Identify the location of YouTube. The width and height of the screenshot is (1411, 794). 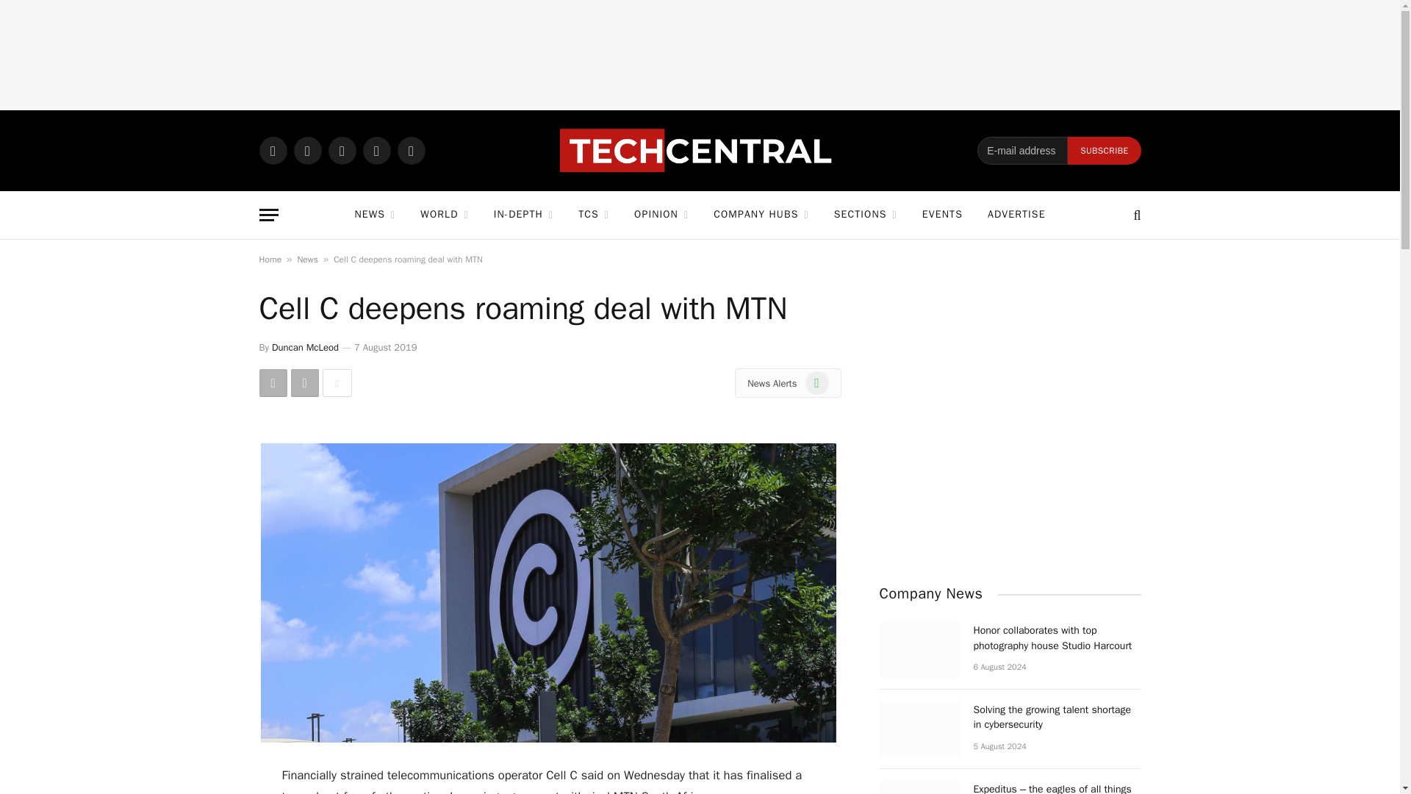
(410, 150).